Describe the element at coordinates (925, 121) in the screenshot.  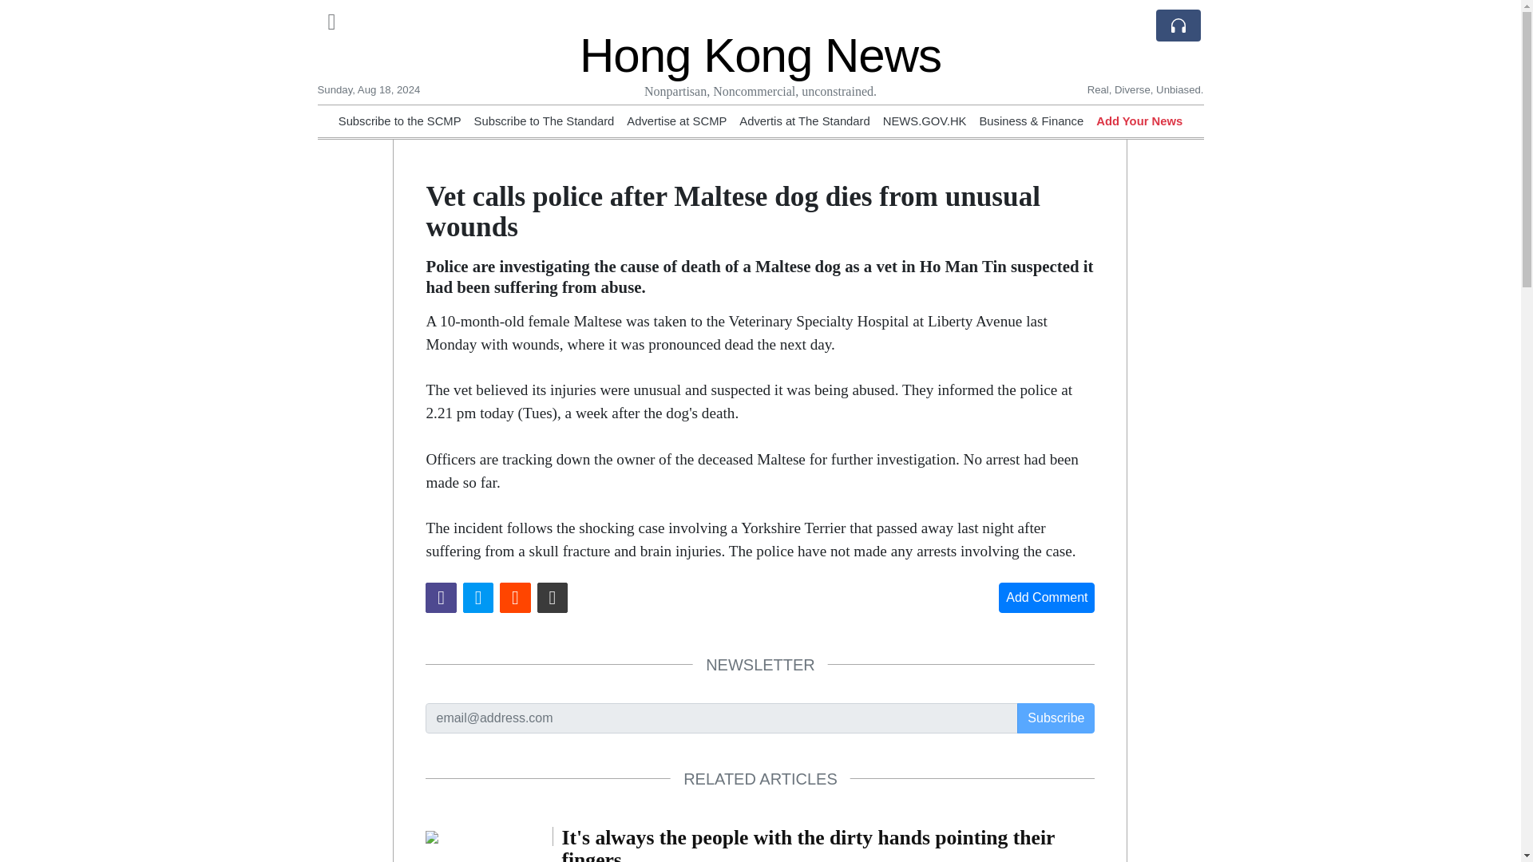
I see `NEWS.GOV.HK` at that location.